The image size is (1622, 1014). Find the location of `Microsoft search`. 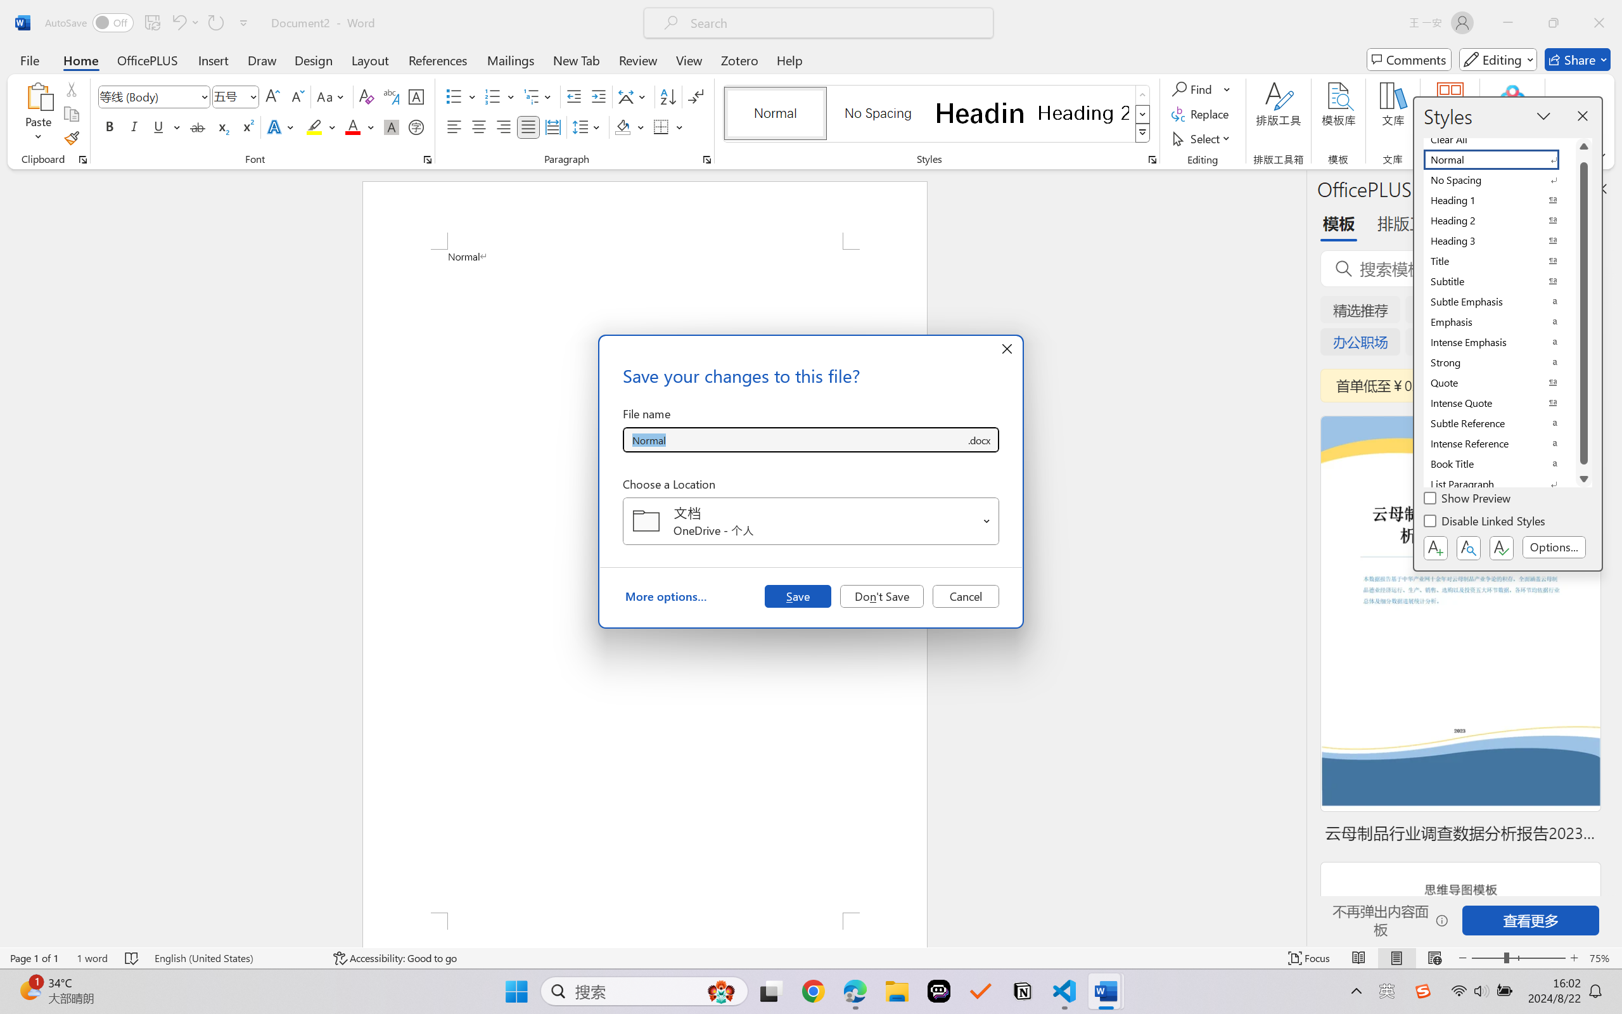

Microsoft search is located at coordinates (835, 23).